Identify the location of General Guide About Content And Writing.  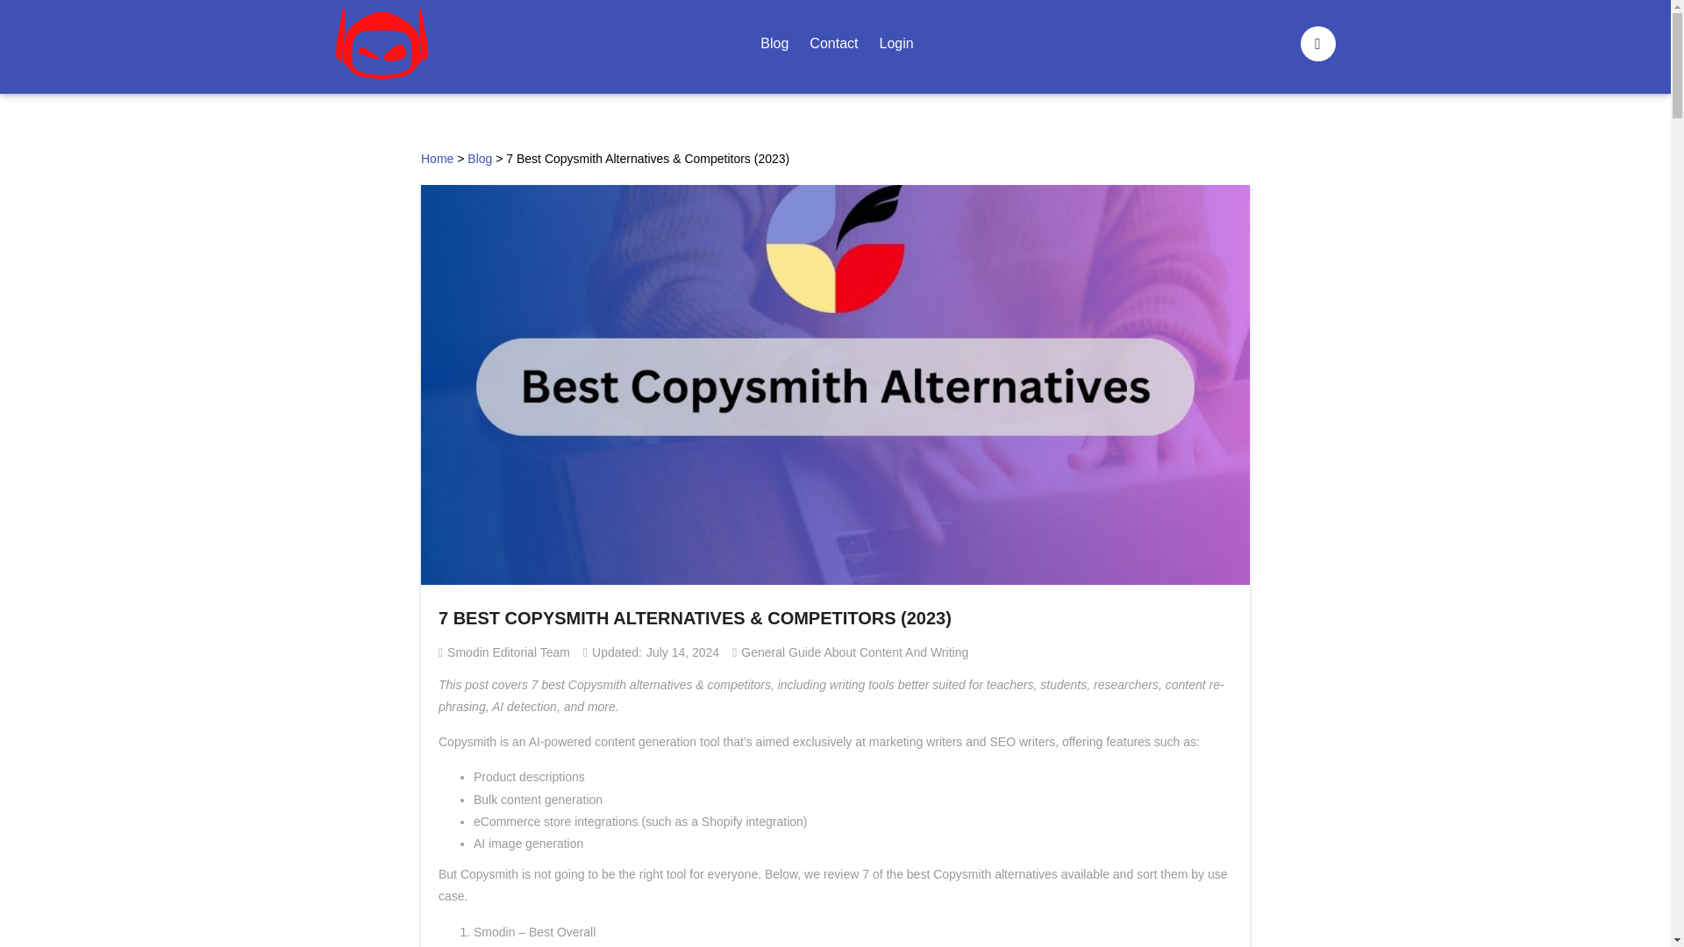
(854, 652).